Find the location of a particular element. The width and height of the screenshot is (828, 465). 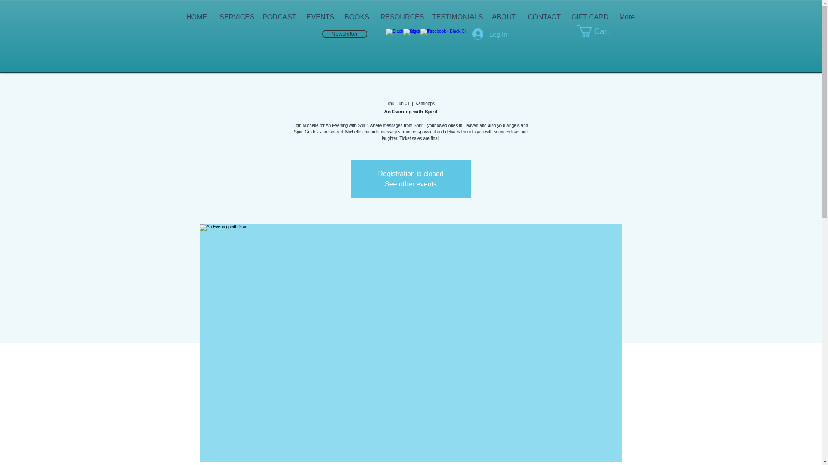

CONTACT is located at coordinates (543, 17).